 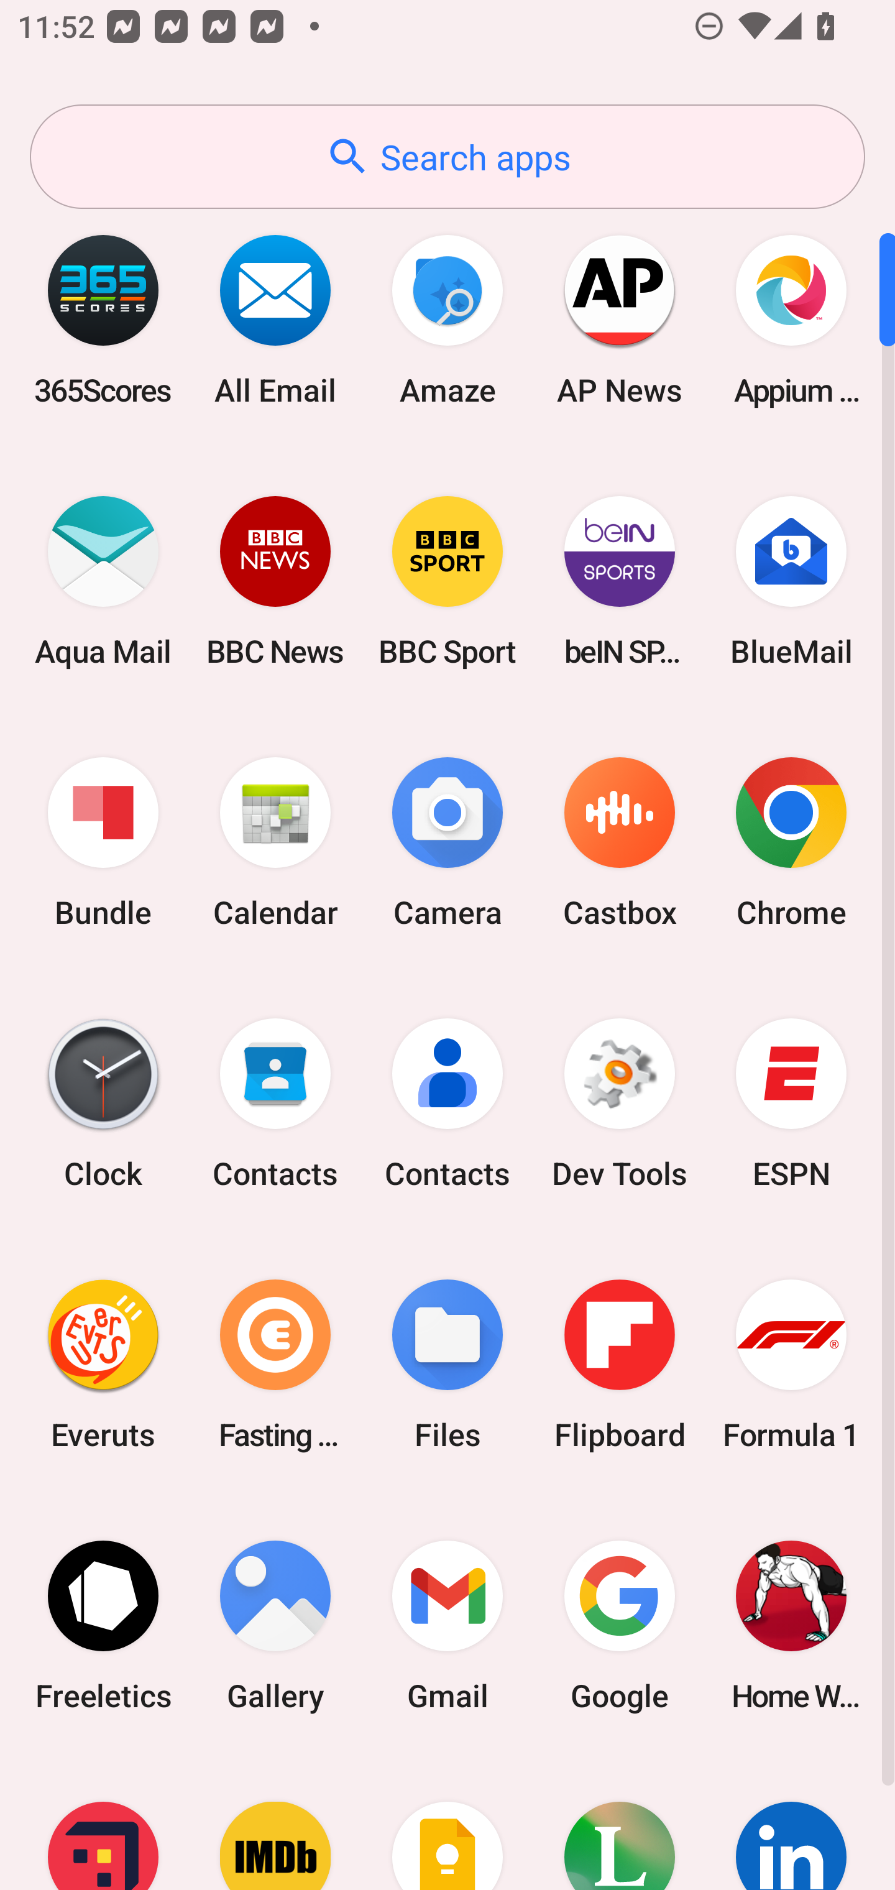 What do you see at coordinates (791, 1104) in the screenshot?
I see `ESPN` at bounding box center [791, 1104].